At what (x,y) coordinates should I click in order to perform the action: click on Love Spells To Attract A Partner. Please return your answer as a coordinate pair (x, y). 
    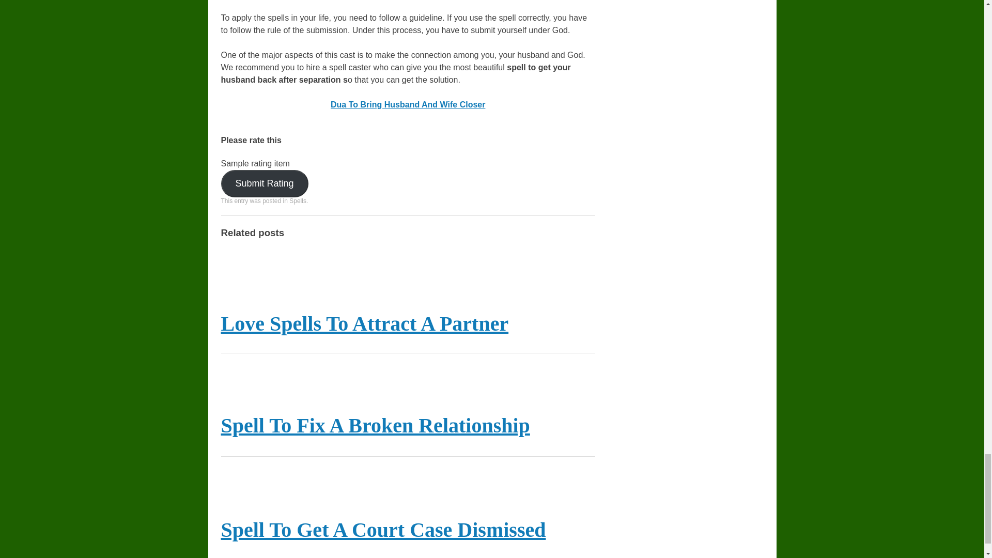
    Looking at the image, I should click on (365, 323).